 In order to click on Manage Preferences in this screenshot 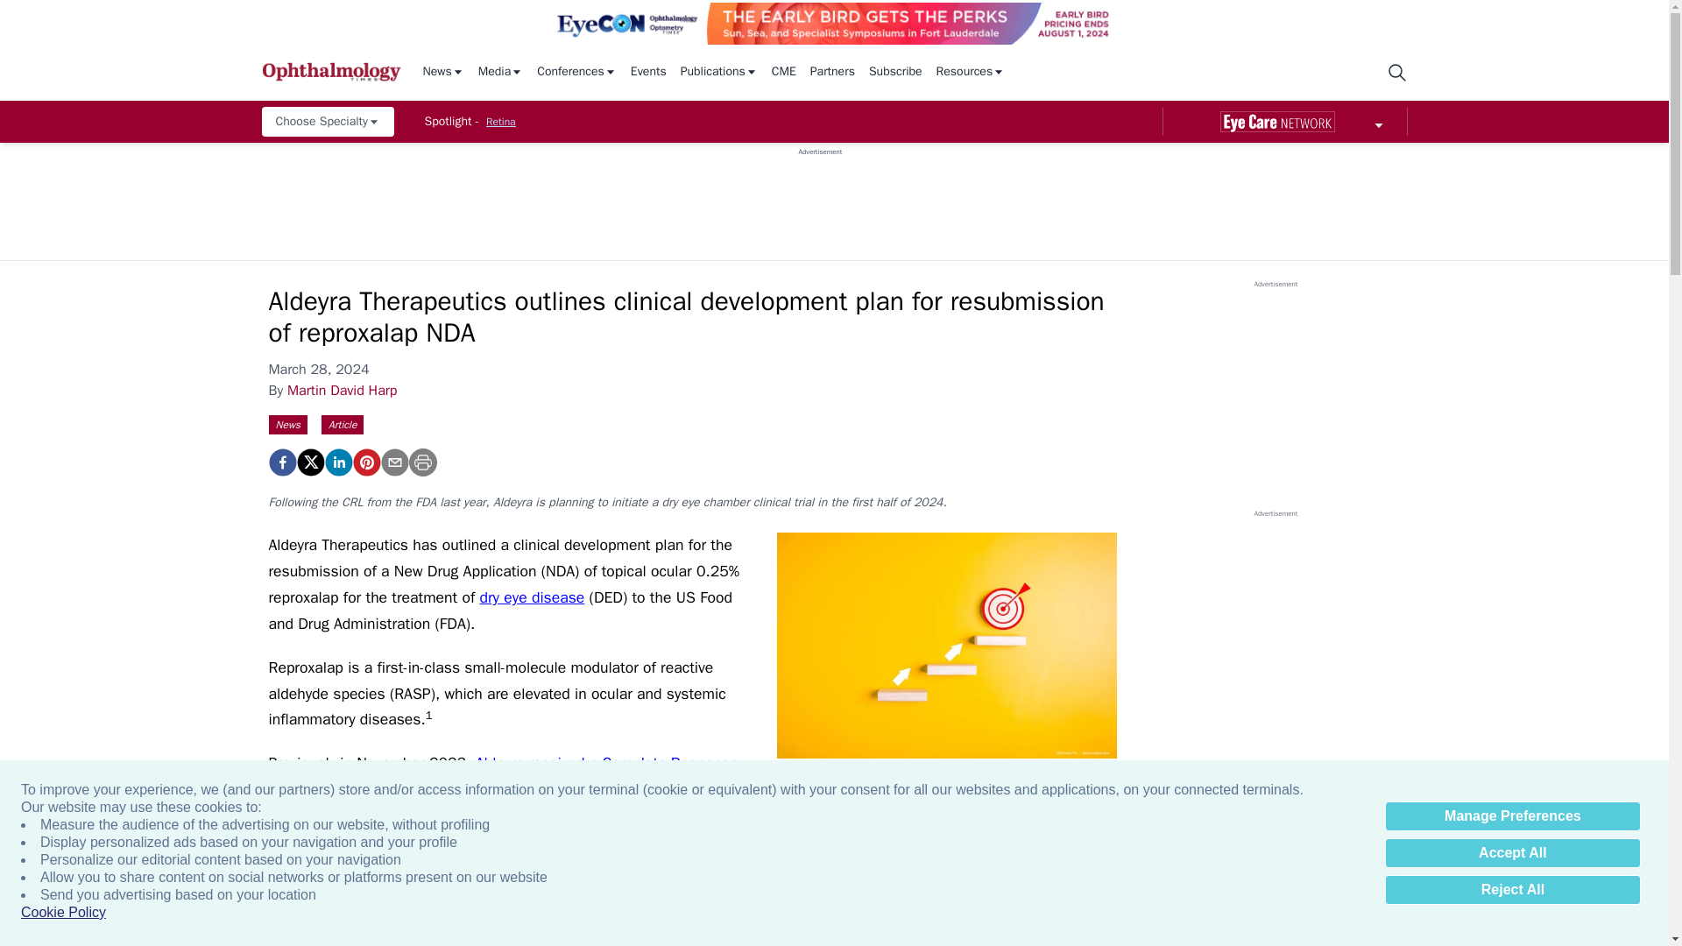, I will do `click(1512, 816)`.